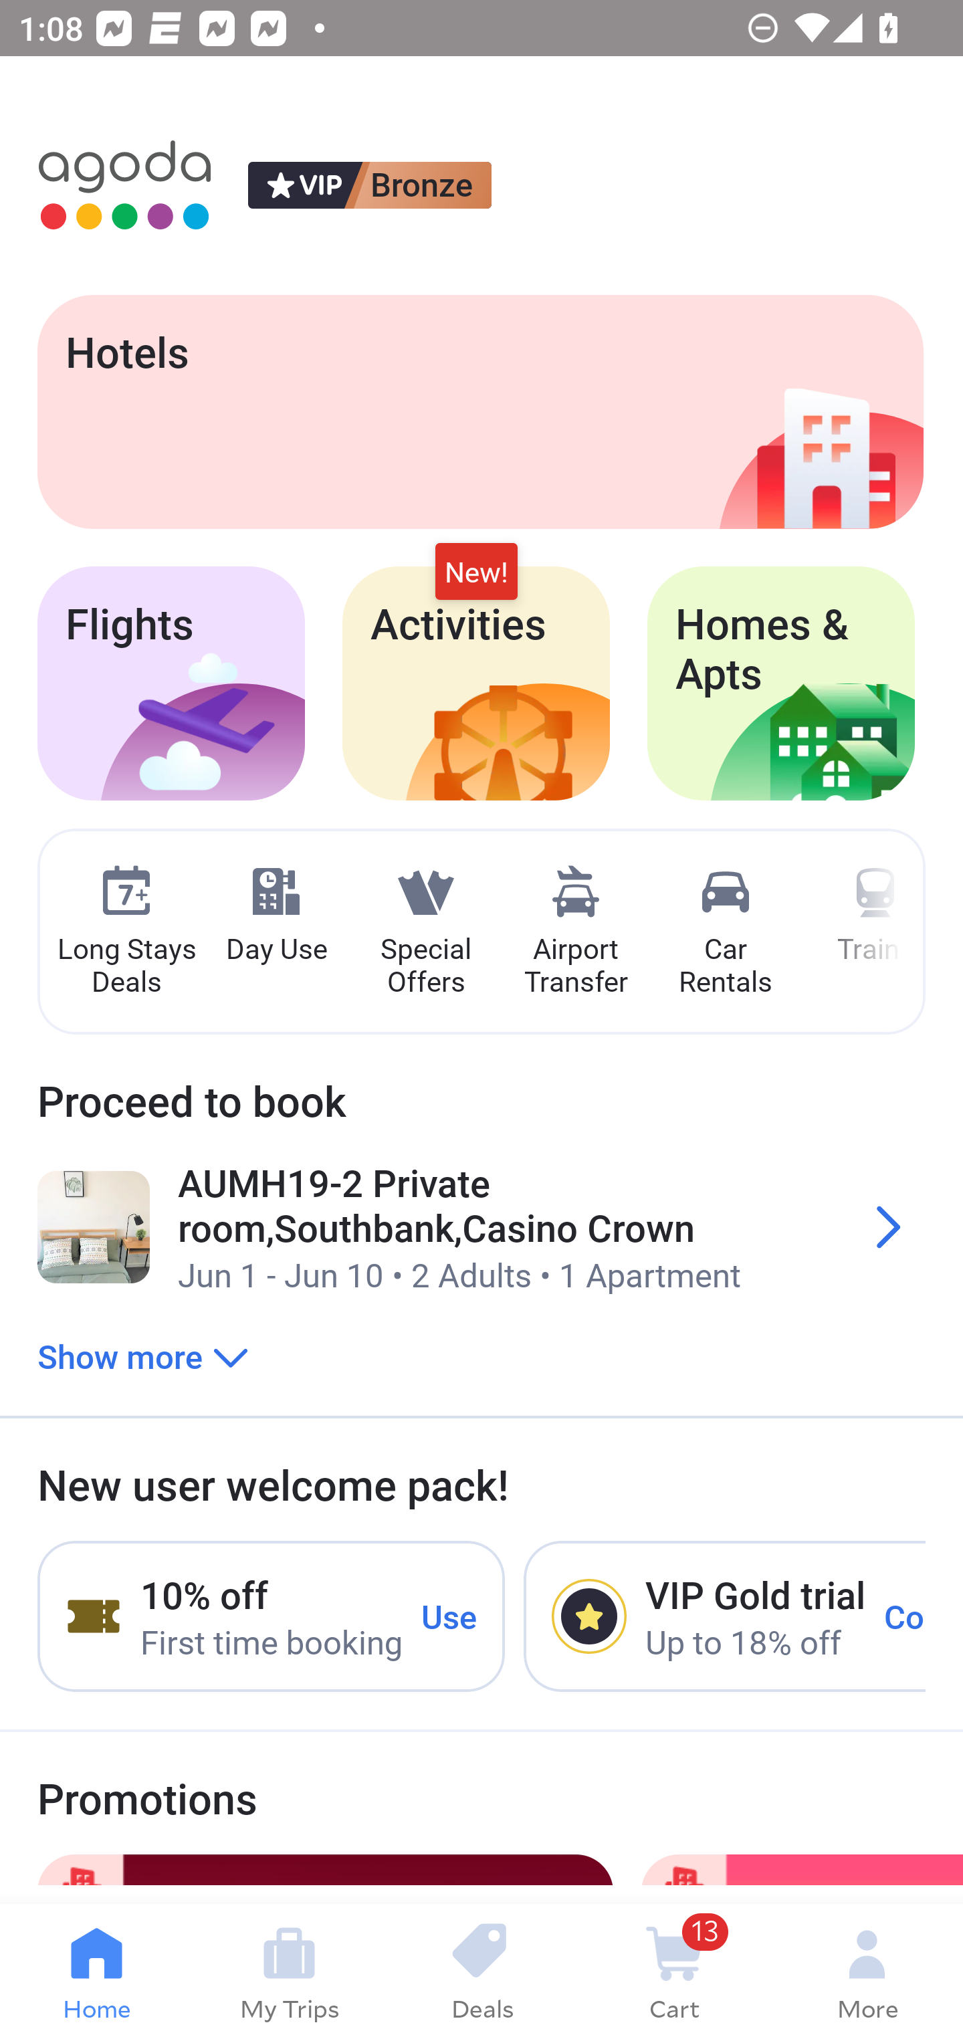 This screenshot has width=963, height=2033. I want to click on Use, so click(449, 1616).